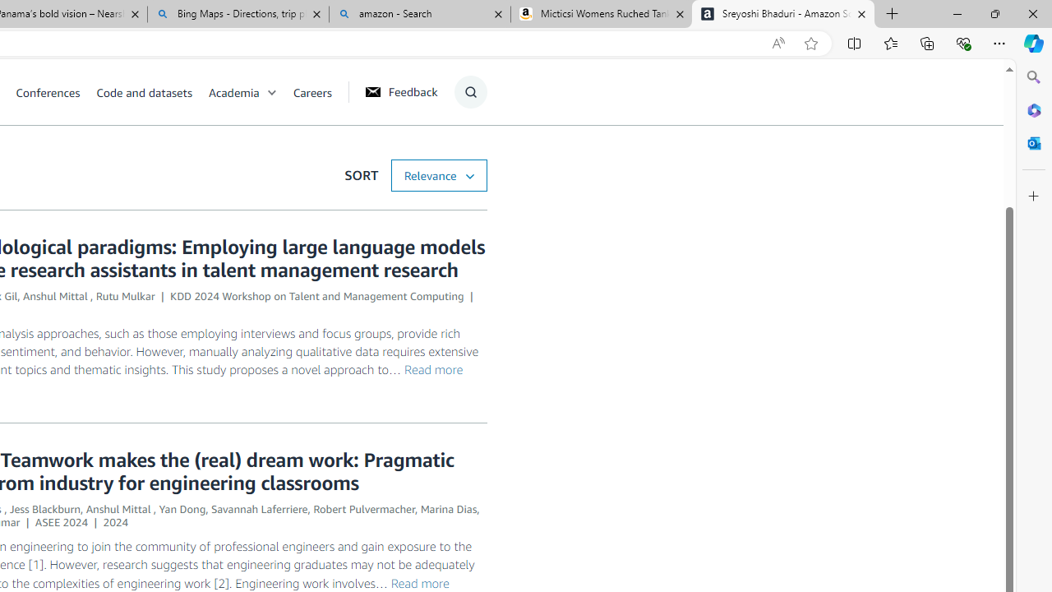 This screenshot has width=1052, height=592. Describe the element at coordinates (44, 509) in the screenshot. I see `Jess Blackburn` at that location.